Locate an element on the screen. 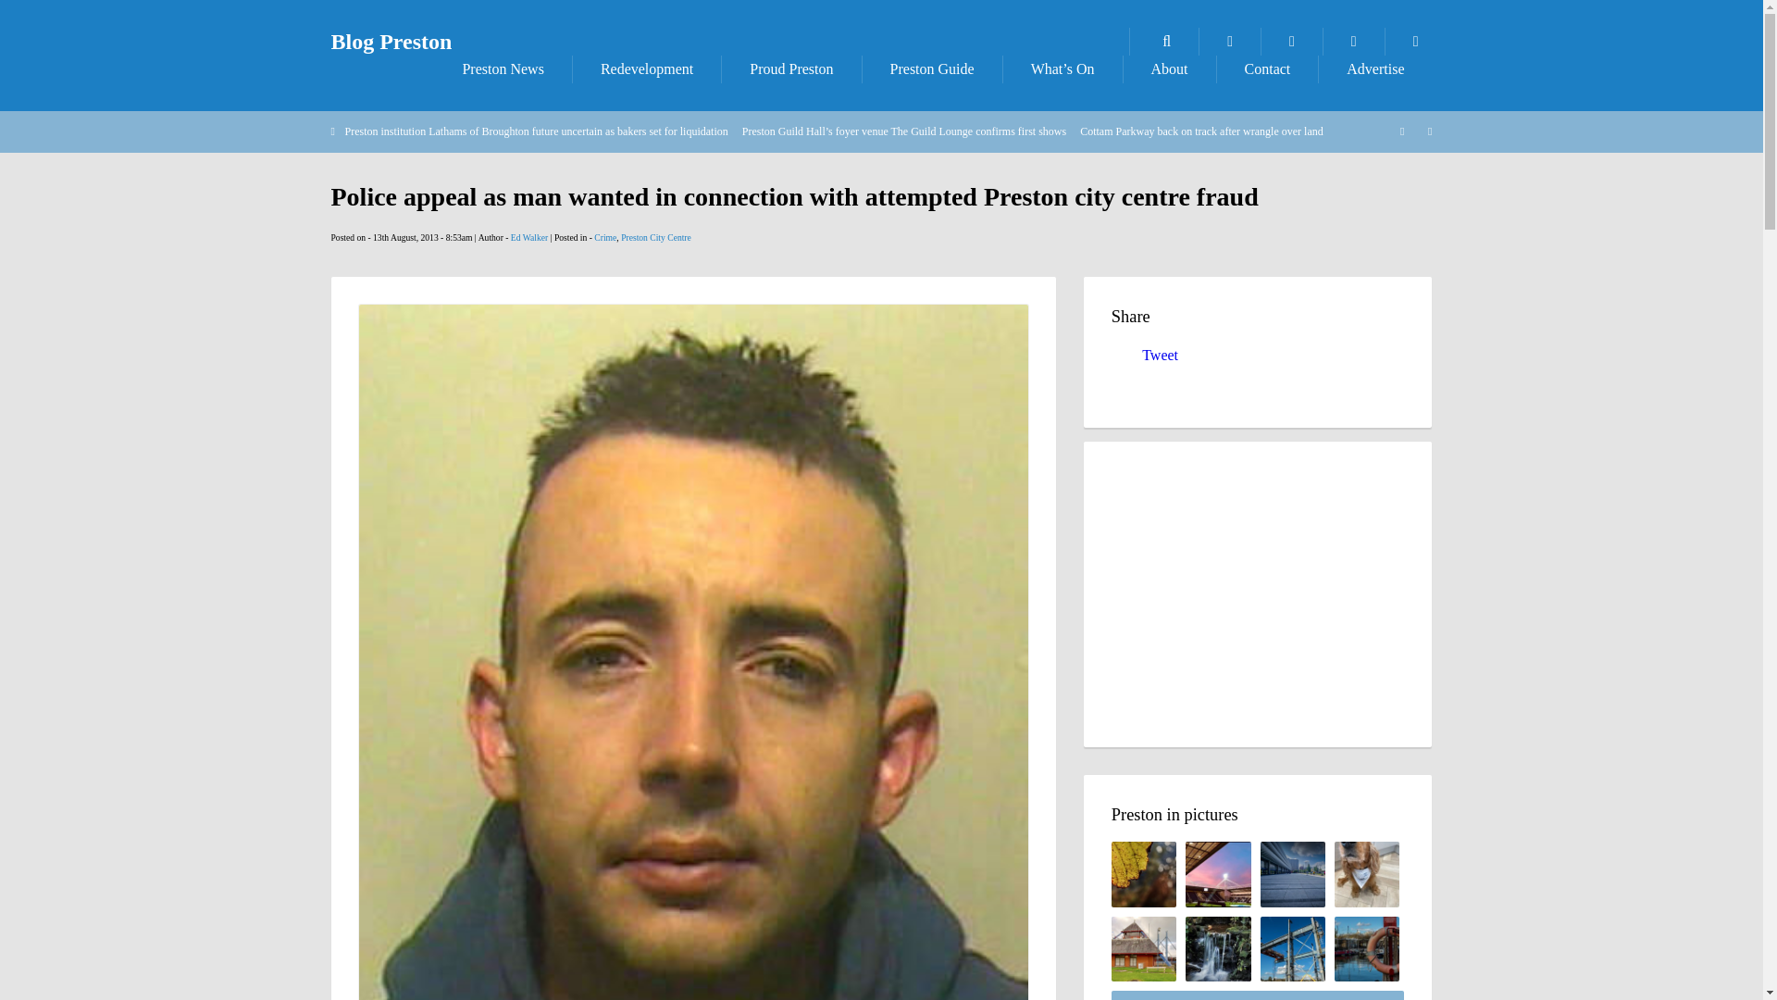 This screenshot has width=1777, height=1000. Proud Preston is located at coordinates (790, 69).